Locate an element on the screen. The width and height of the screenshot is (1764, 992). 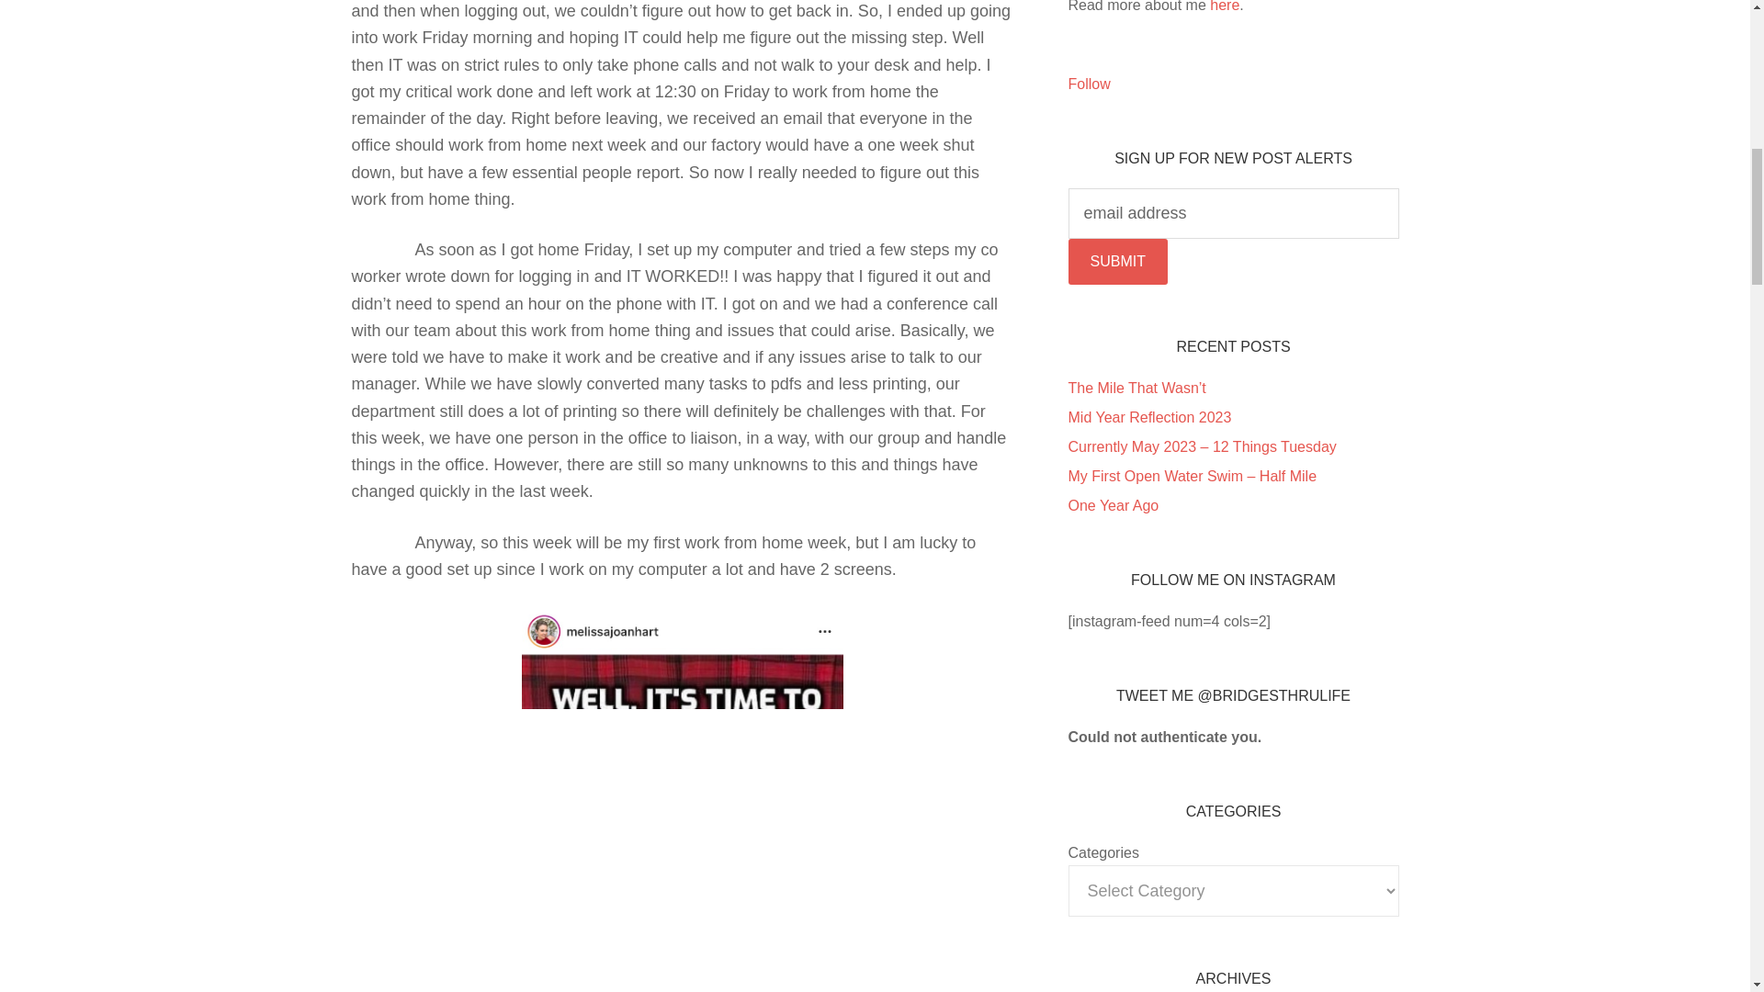
Follow is located at coordinates (1088, 85).